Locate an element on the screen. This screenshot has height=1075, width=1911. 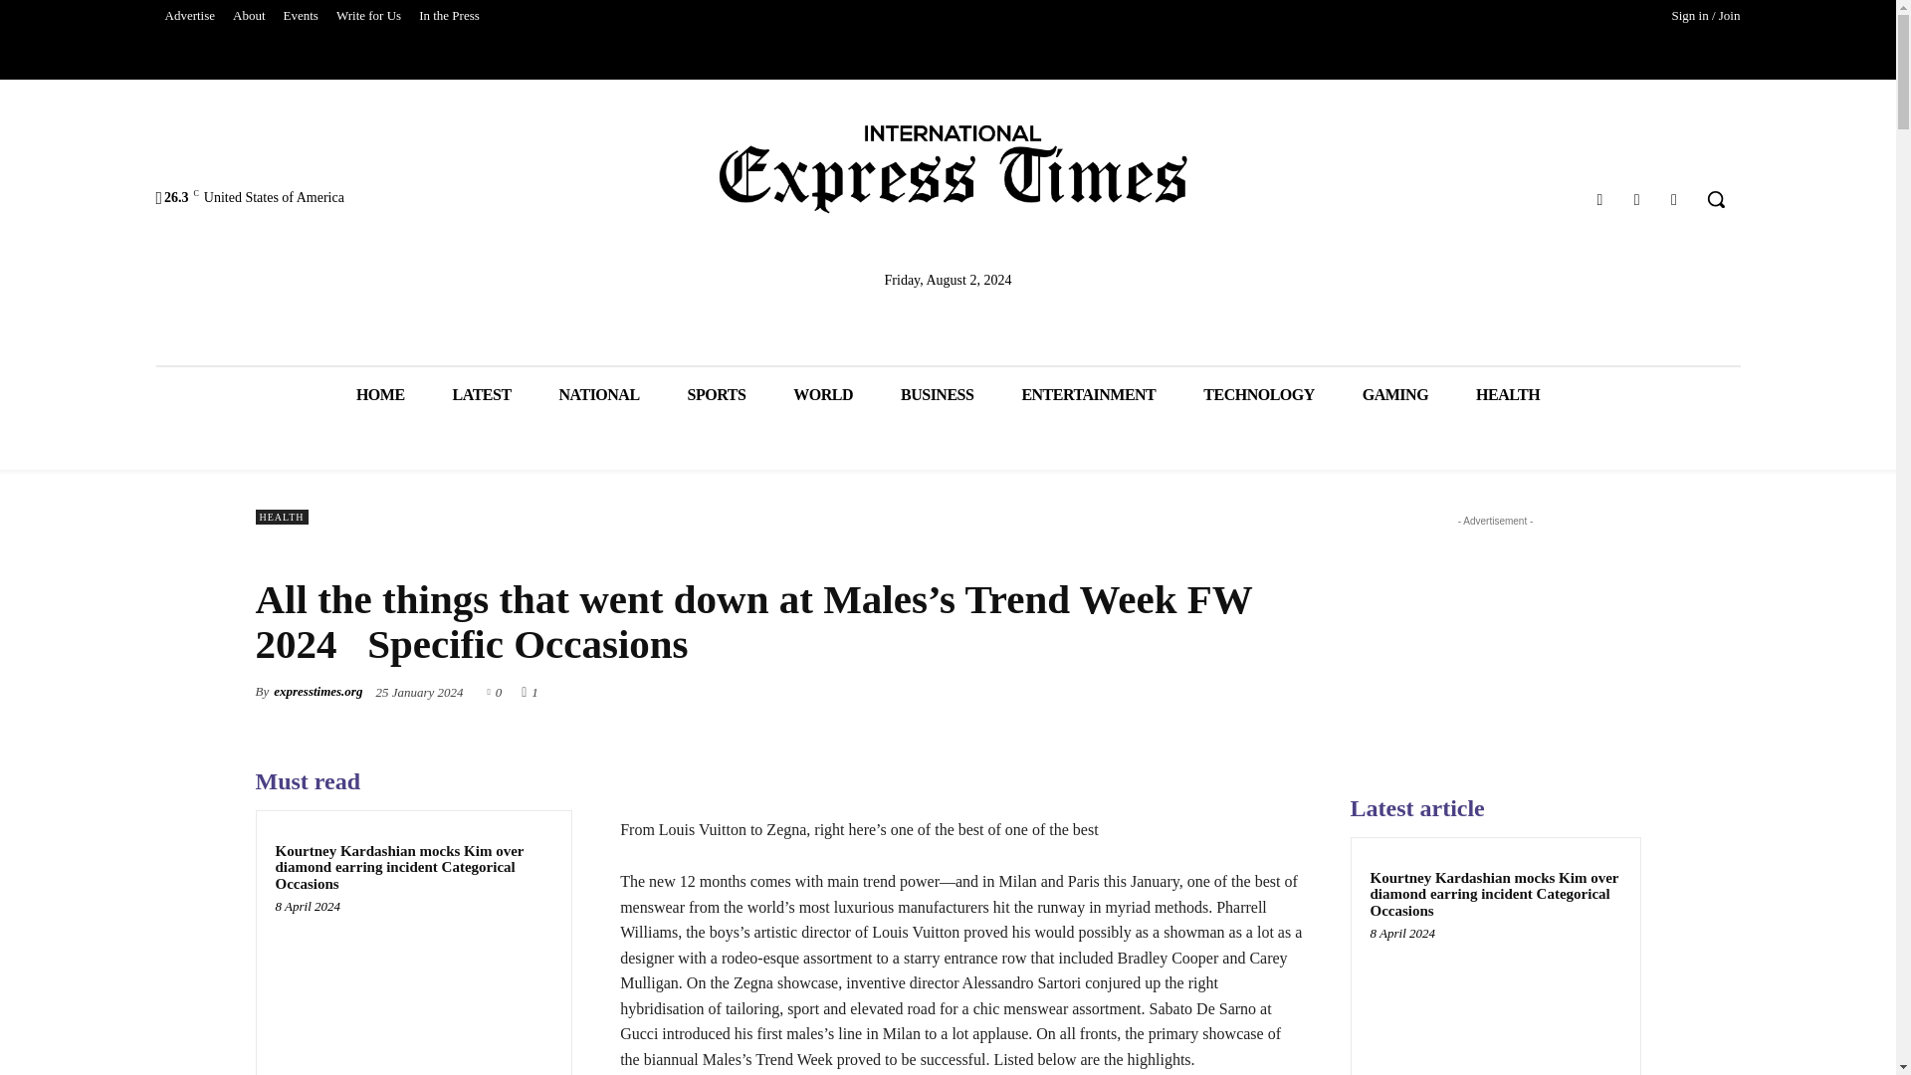
Write for Us is located at coordinates (368, 16).